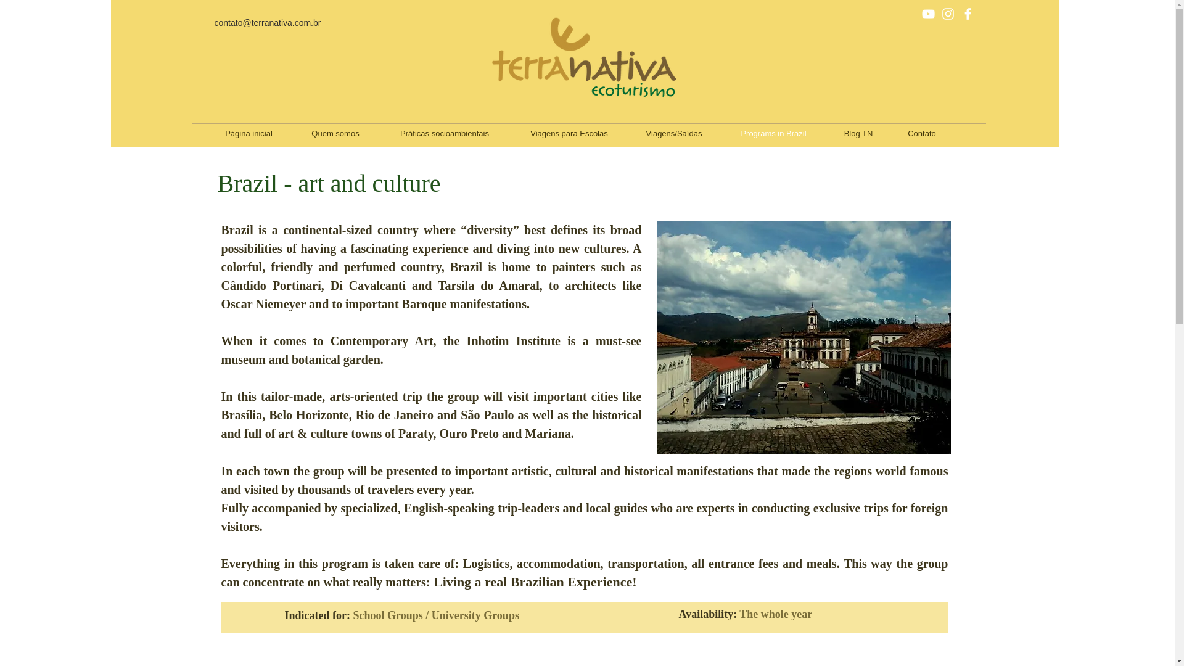 Image resolution: width=1184 pixels, height=666 pixels. Describe the element at coordinates (335, 133) in the screenshot. I see `Quem somos` at that location.